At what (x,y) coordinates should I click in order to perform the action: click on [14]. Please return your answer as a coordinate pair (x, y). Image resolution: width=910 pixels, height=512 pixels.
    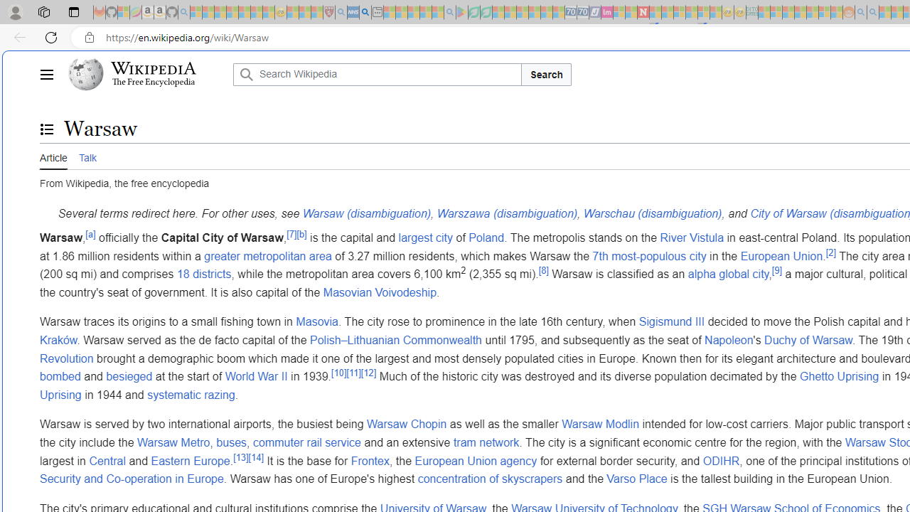
    Looking at the image, I should click on (256, 457).